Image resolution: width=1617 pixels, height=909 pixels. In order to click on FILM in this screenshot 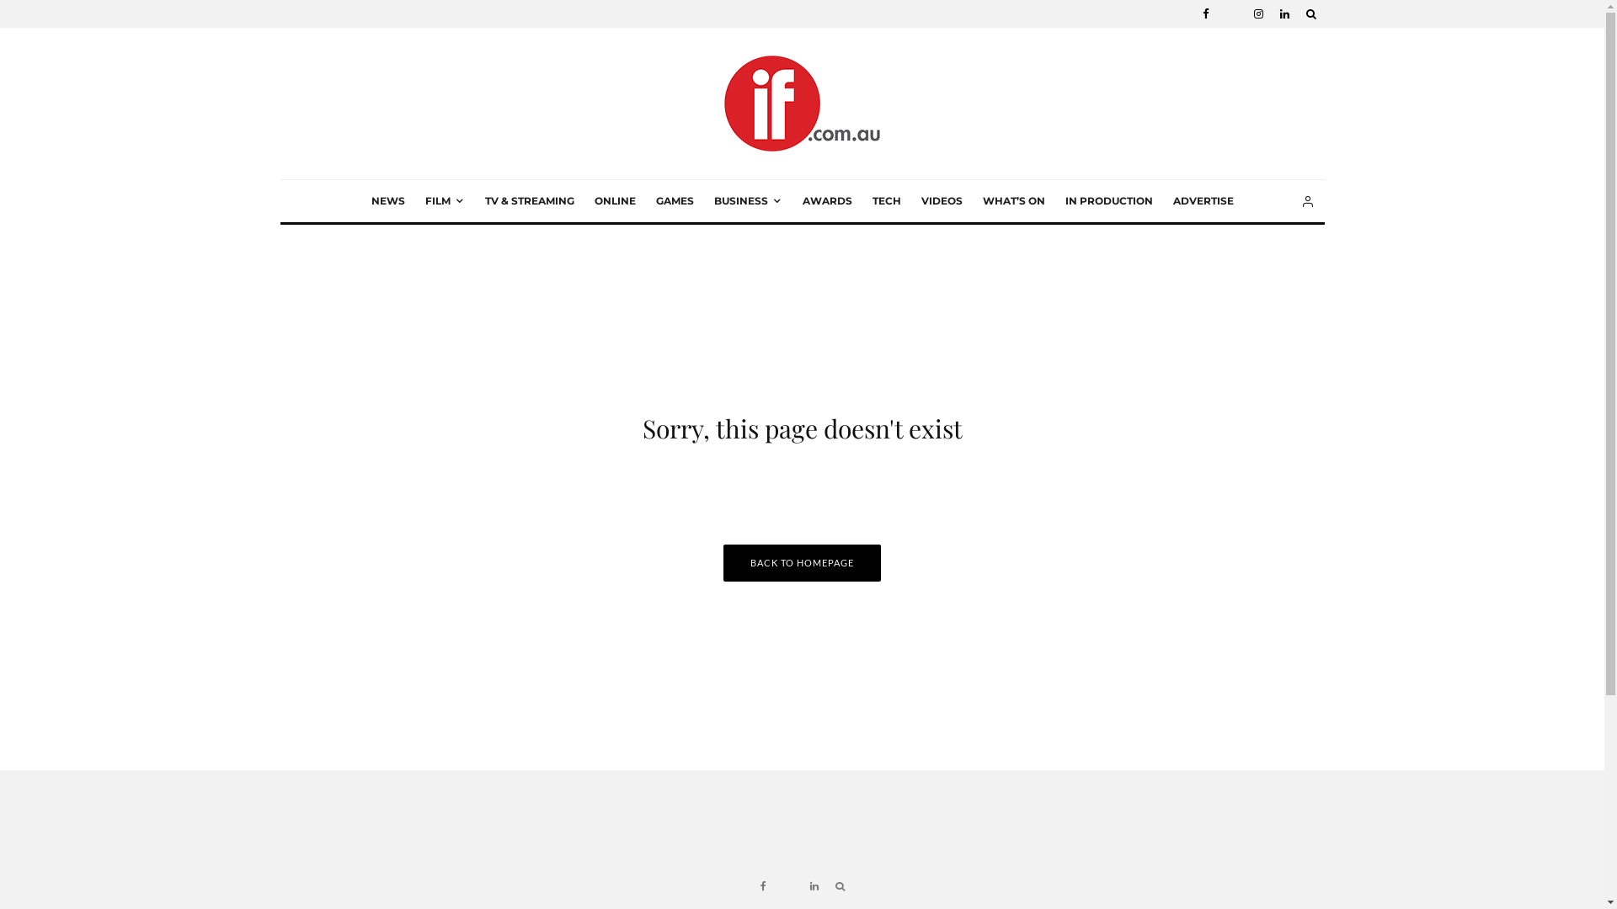, I will do `click(444, 201)`.